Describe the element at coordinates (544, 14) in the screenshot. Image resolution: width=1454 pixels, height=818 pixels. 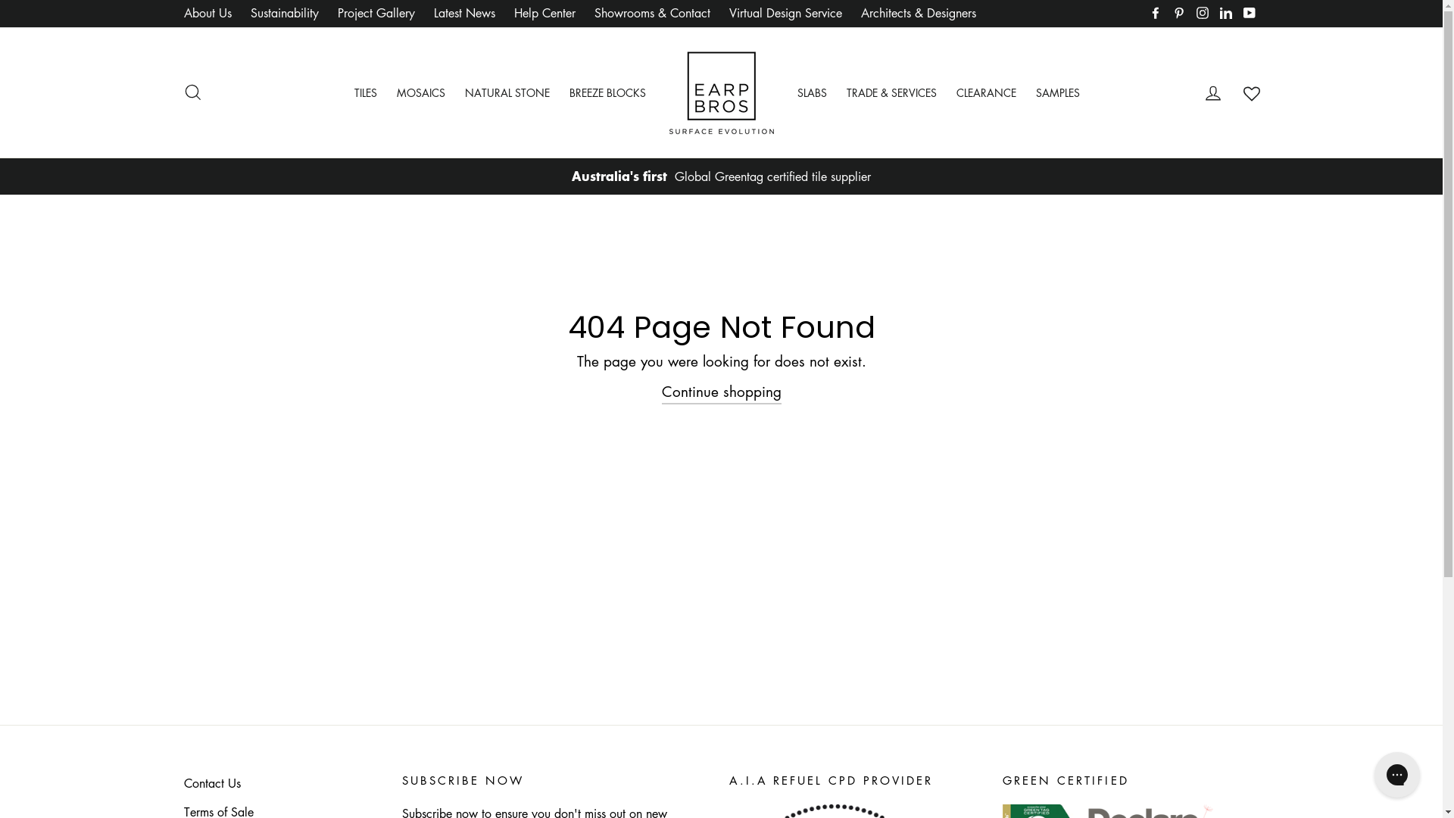
I see `Help Center` at that location.